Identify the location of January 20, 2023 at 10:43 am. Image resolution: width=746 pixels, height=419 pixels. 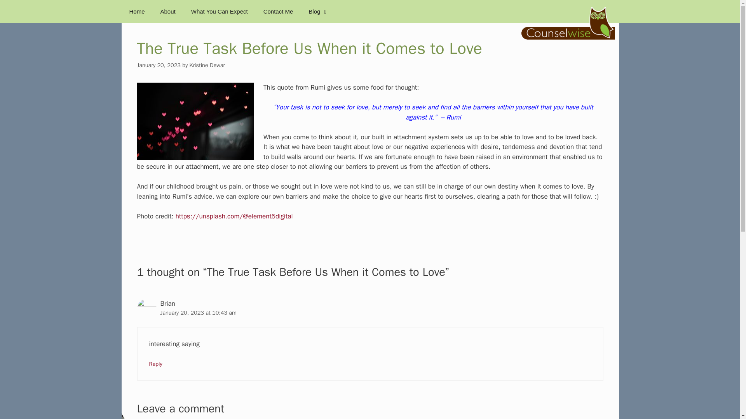
(198, 313).